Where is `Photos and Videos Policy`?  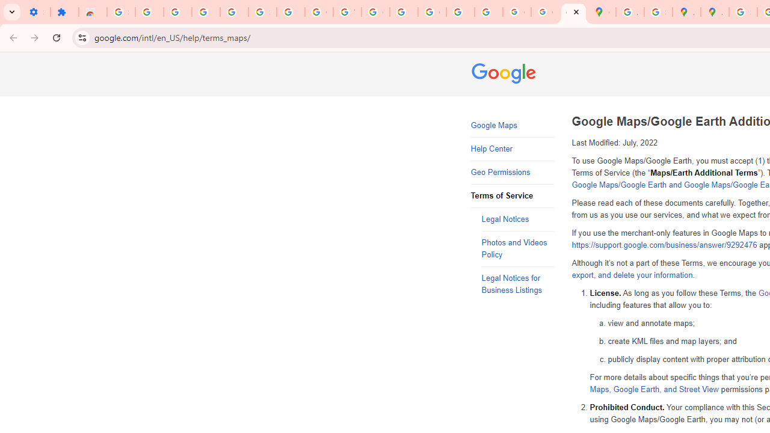
Photos and Videos Policy is located at coordinates (517, 249).